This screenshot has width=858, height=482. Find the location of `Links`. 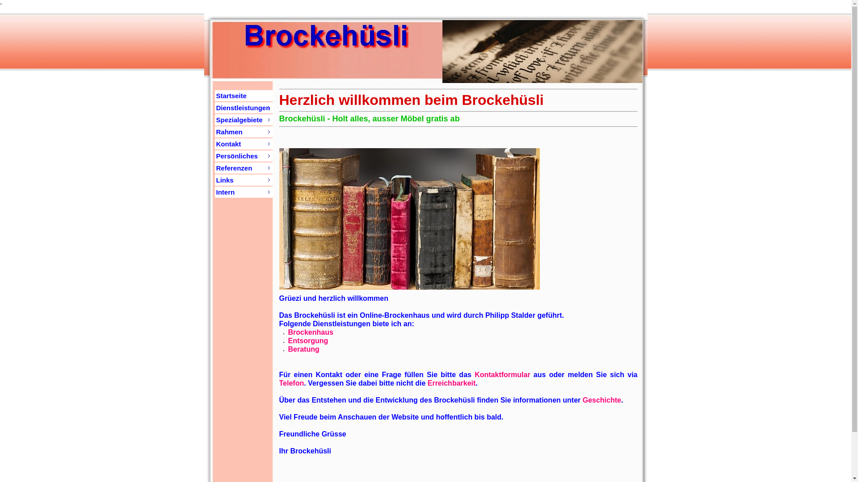

Links is located at coordinates (244, 180).